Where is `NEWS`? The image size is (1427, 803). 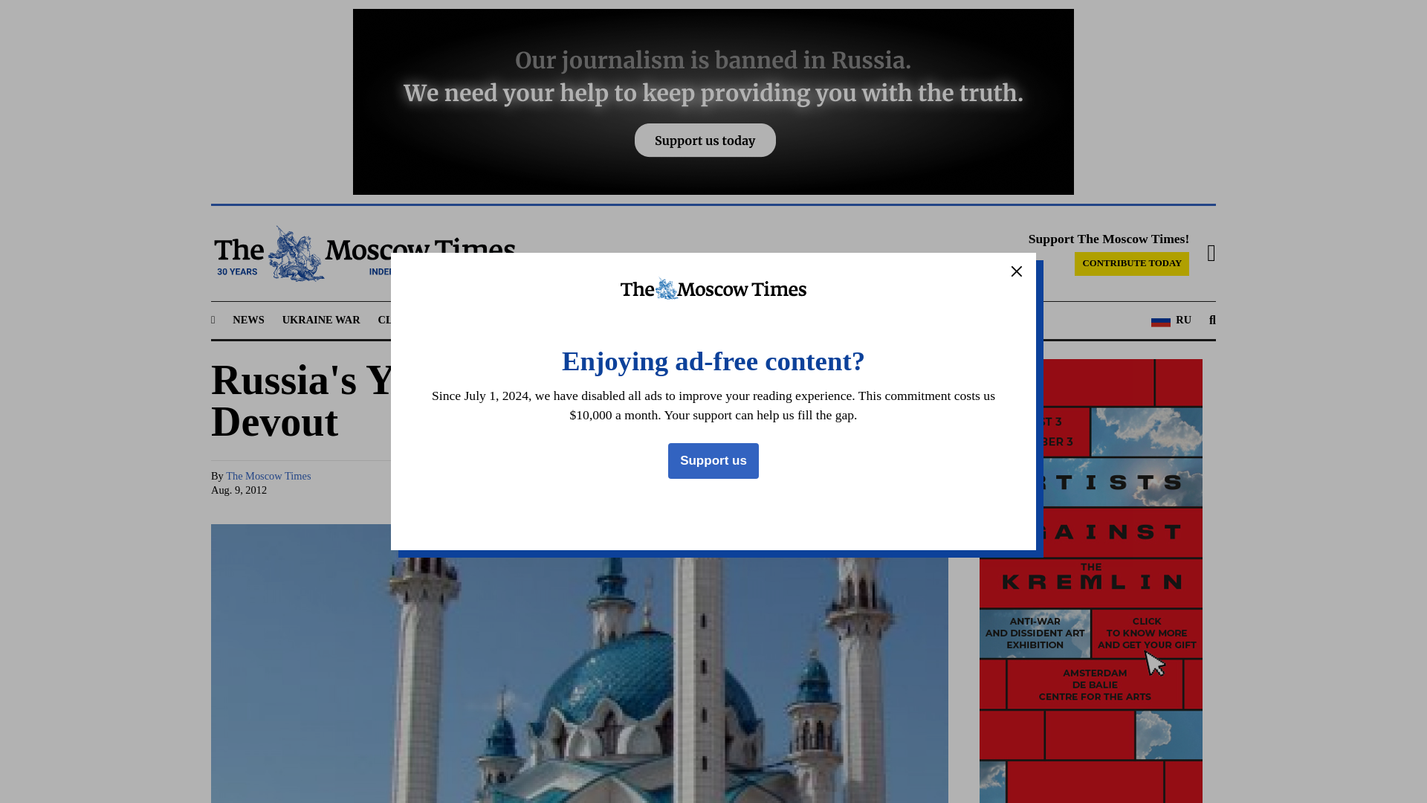 NEWS is located at coordinates (248, 320).